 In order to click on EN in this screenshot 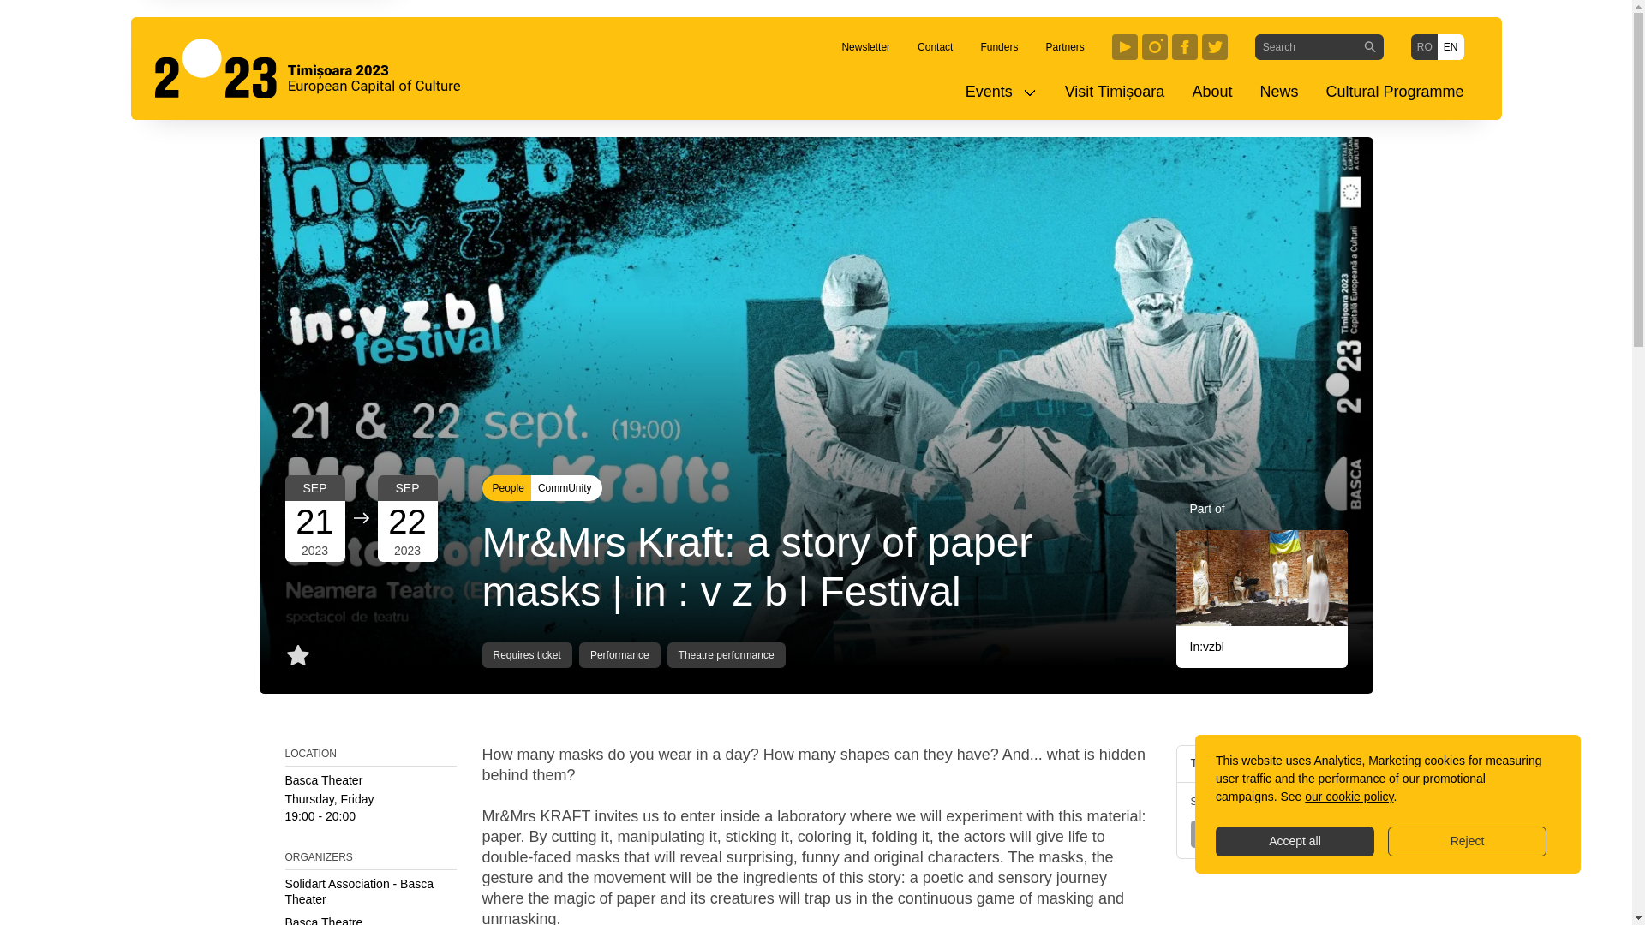, I will do `click(1451, 46)`.